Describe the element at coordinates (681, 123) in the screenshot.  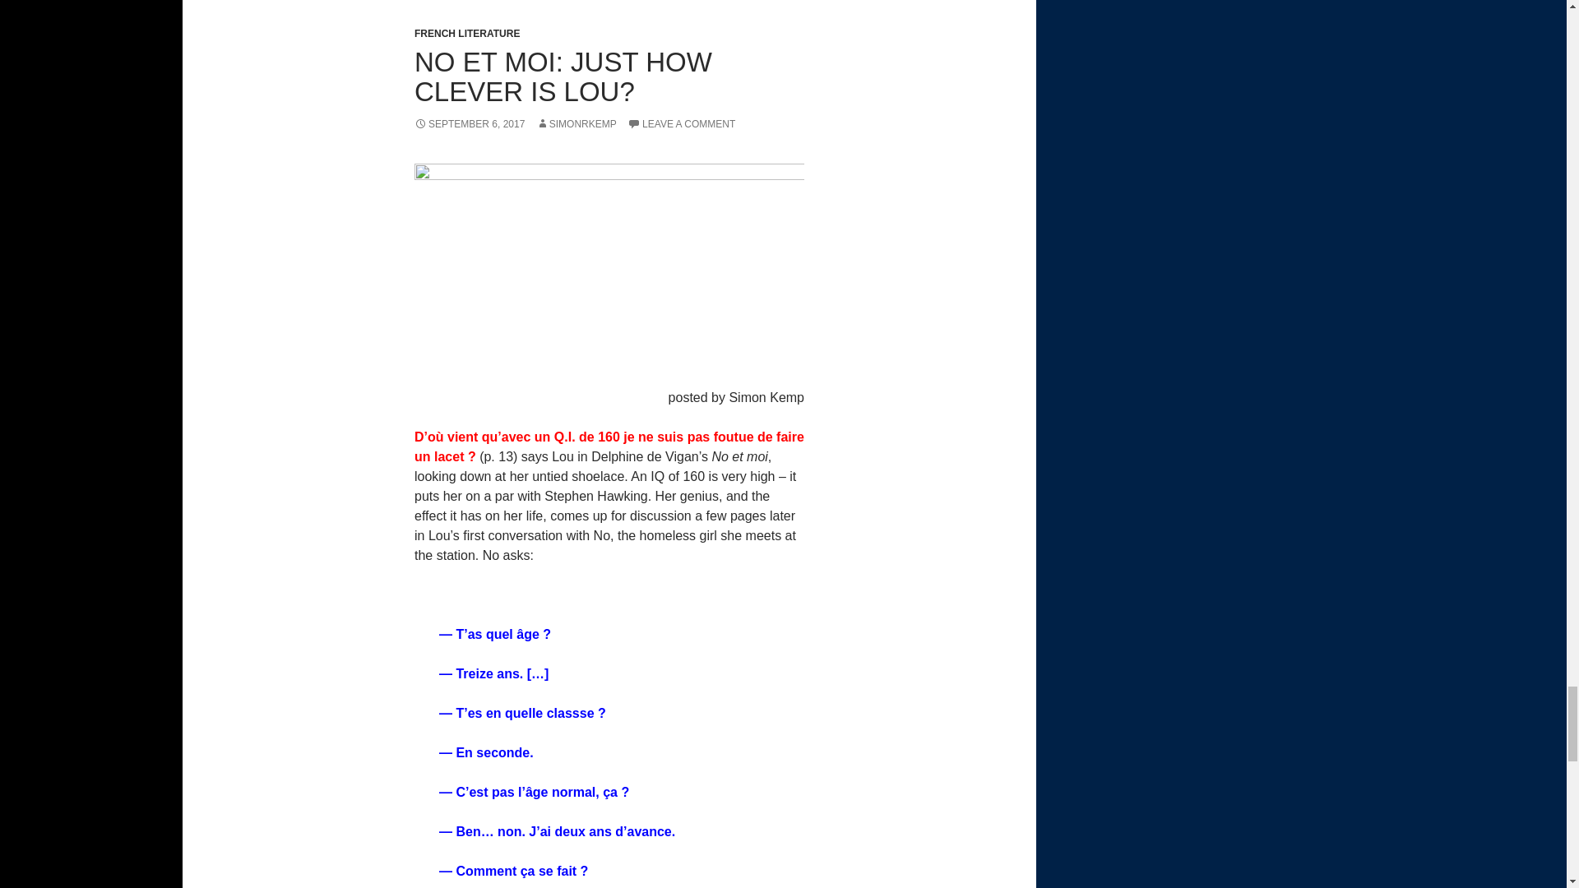
I see `LEAVE A COMMENT` at that location.